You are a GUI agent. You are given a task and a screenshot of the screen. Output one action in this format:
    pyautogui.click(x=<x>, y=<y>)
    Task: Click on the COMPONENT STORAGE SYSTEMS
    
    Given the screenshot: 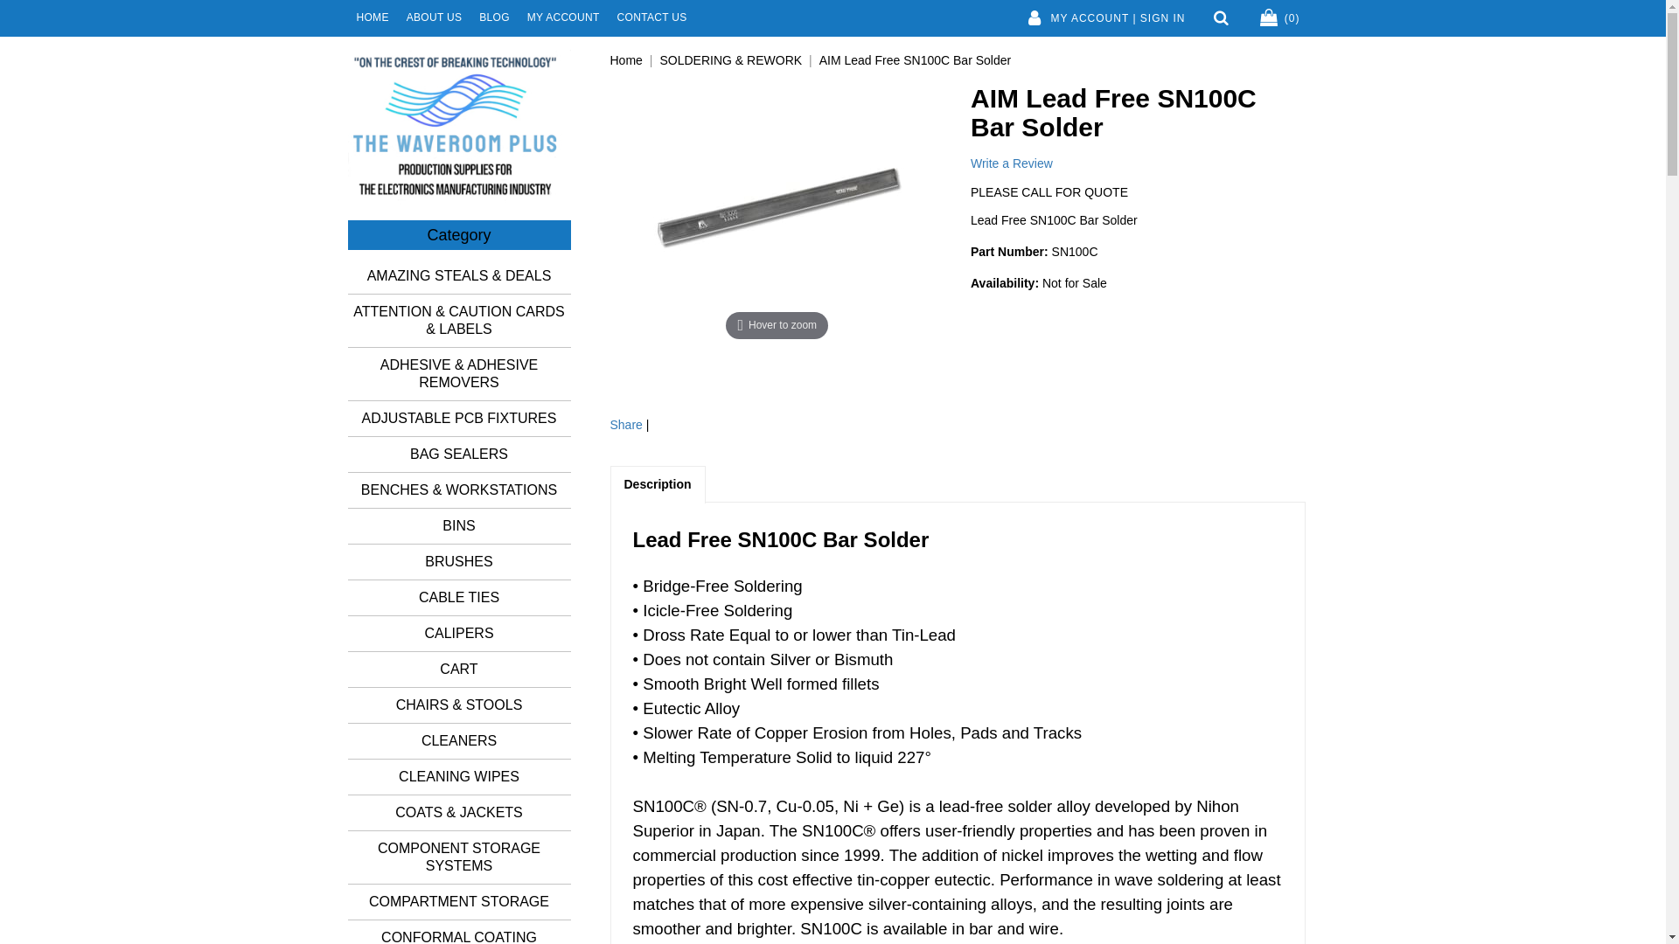 What is the action you would take?
    pyautogui.click(x=460, y=857)
    